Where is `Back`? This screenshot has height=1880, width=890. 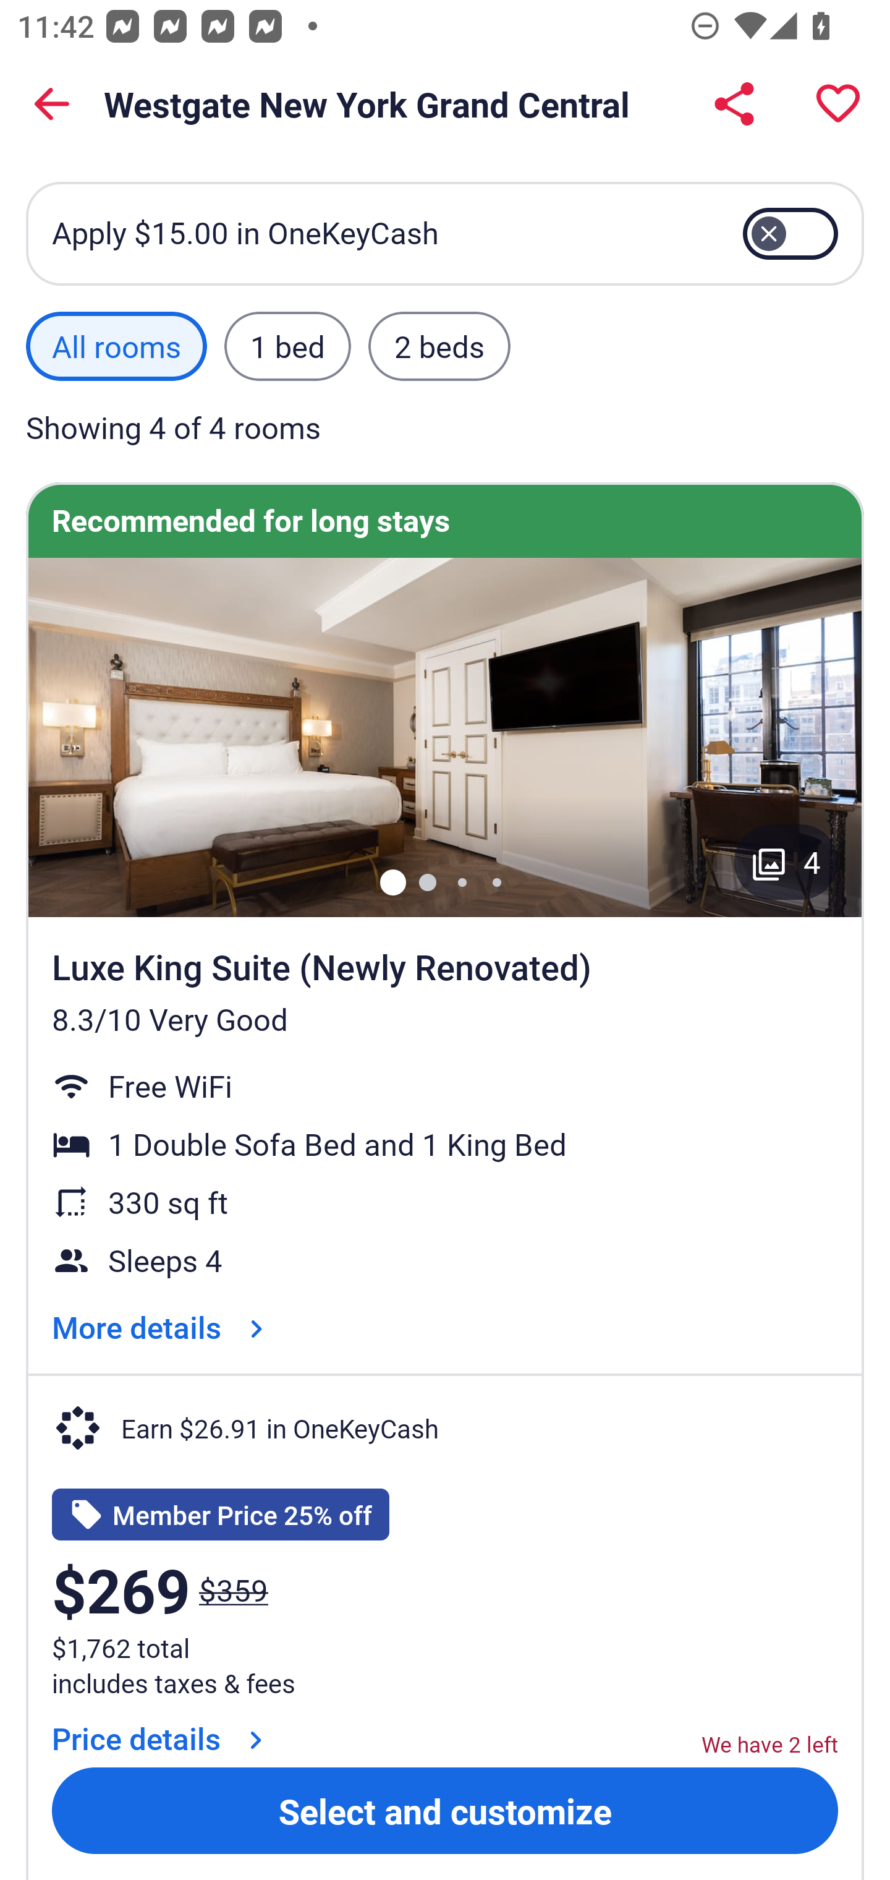
Back is located at coordinates (52, 104).